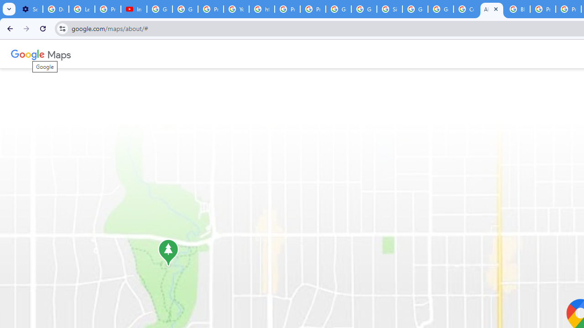 Image resolution: width=584 pixels, height=328 pixels. Describe the element at coordinates (82, 9) in the screenshot. I see `Learn how to find your photos - Google Photos Help` at that location.